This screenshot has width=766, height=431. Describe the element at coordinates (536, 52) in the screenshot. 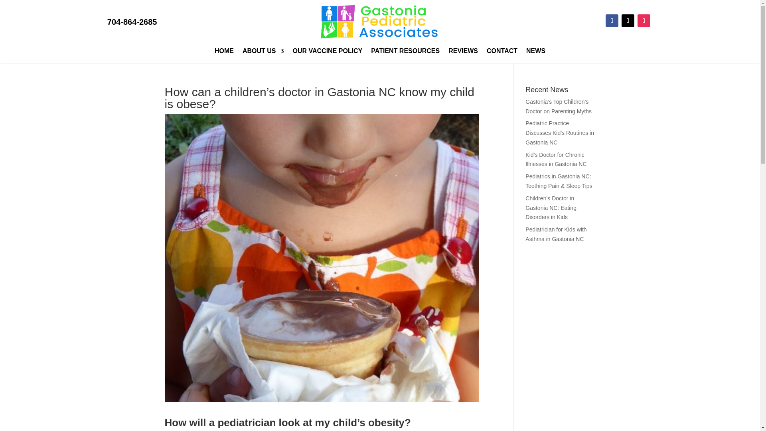

I see `NEWS` at that location.